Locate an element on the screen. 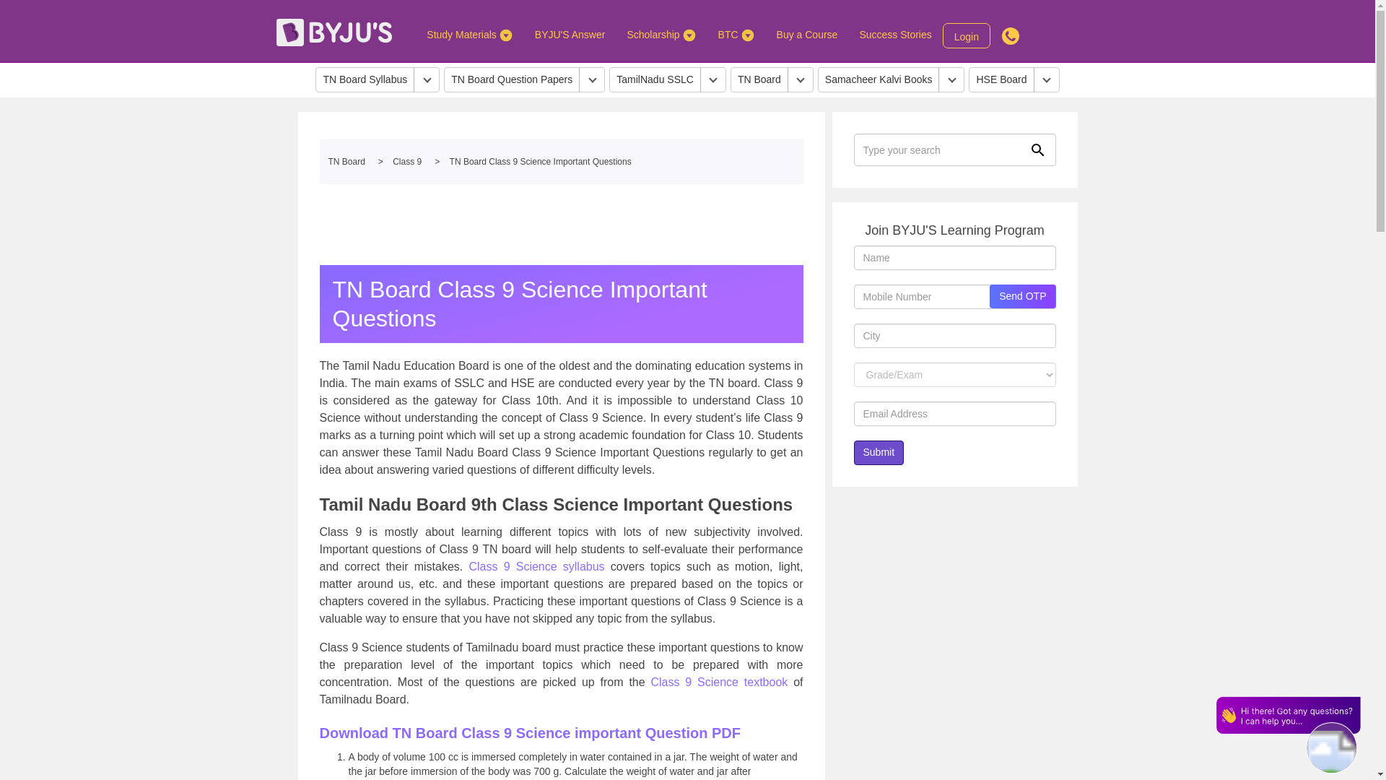  TN BoardClass 9TN Board Class 9 Science Important Questions is located at coordinates (560, 162).